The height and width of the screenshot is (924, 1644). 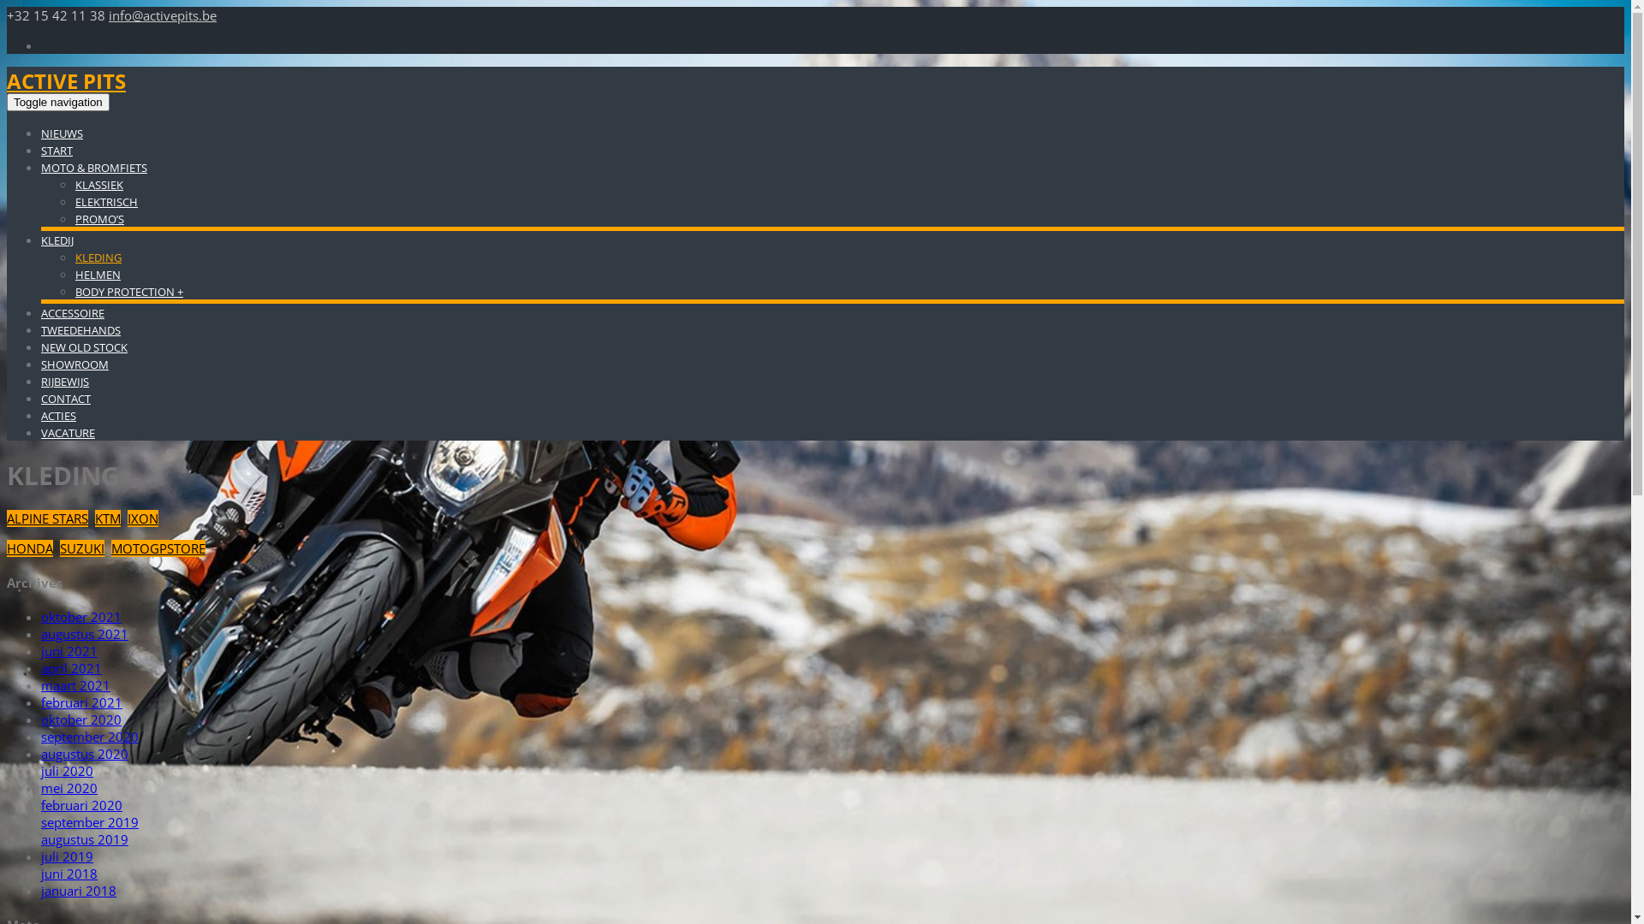 I want to click on juni 2021, so click(x=69, y=651).